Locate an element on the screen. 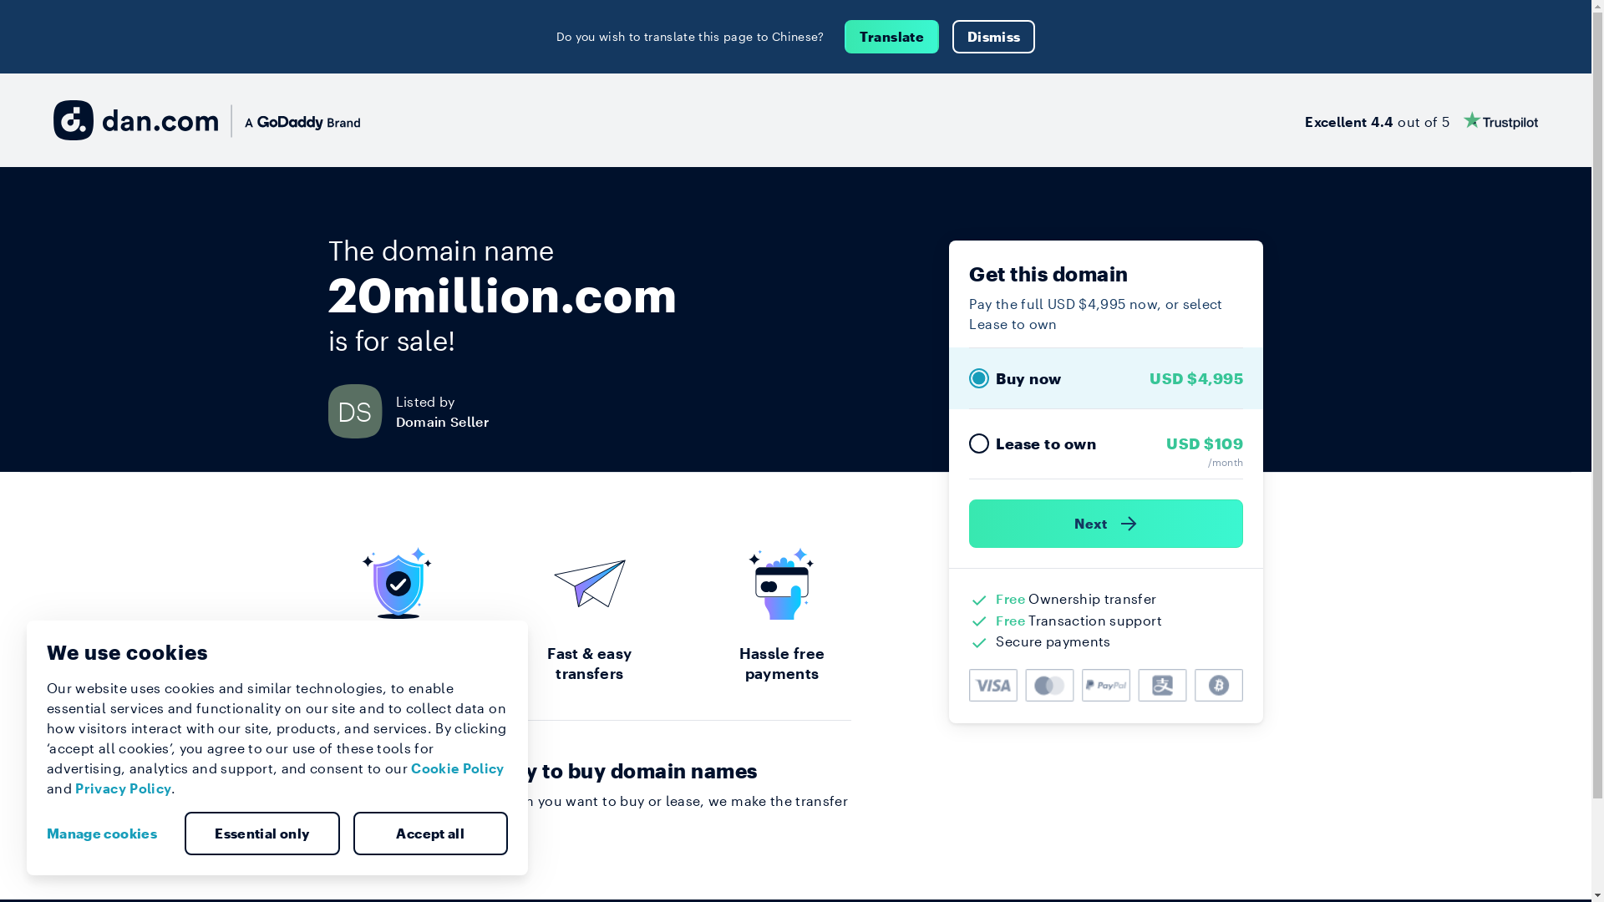 This screenshot has height=902, width=1604. Cookie Policy is located at coordinates (458, 768).